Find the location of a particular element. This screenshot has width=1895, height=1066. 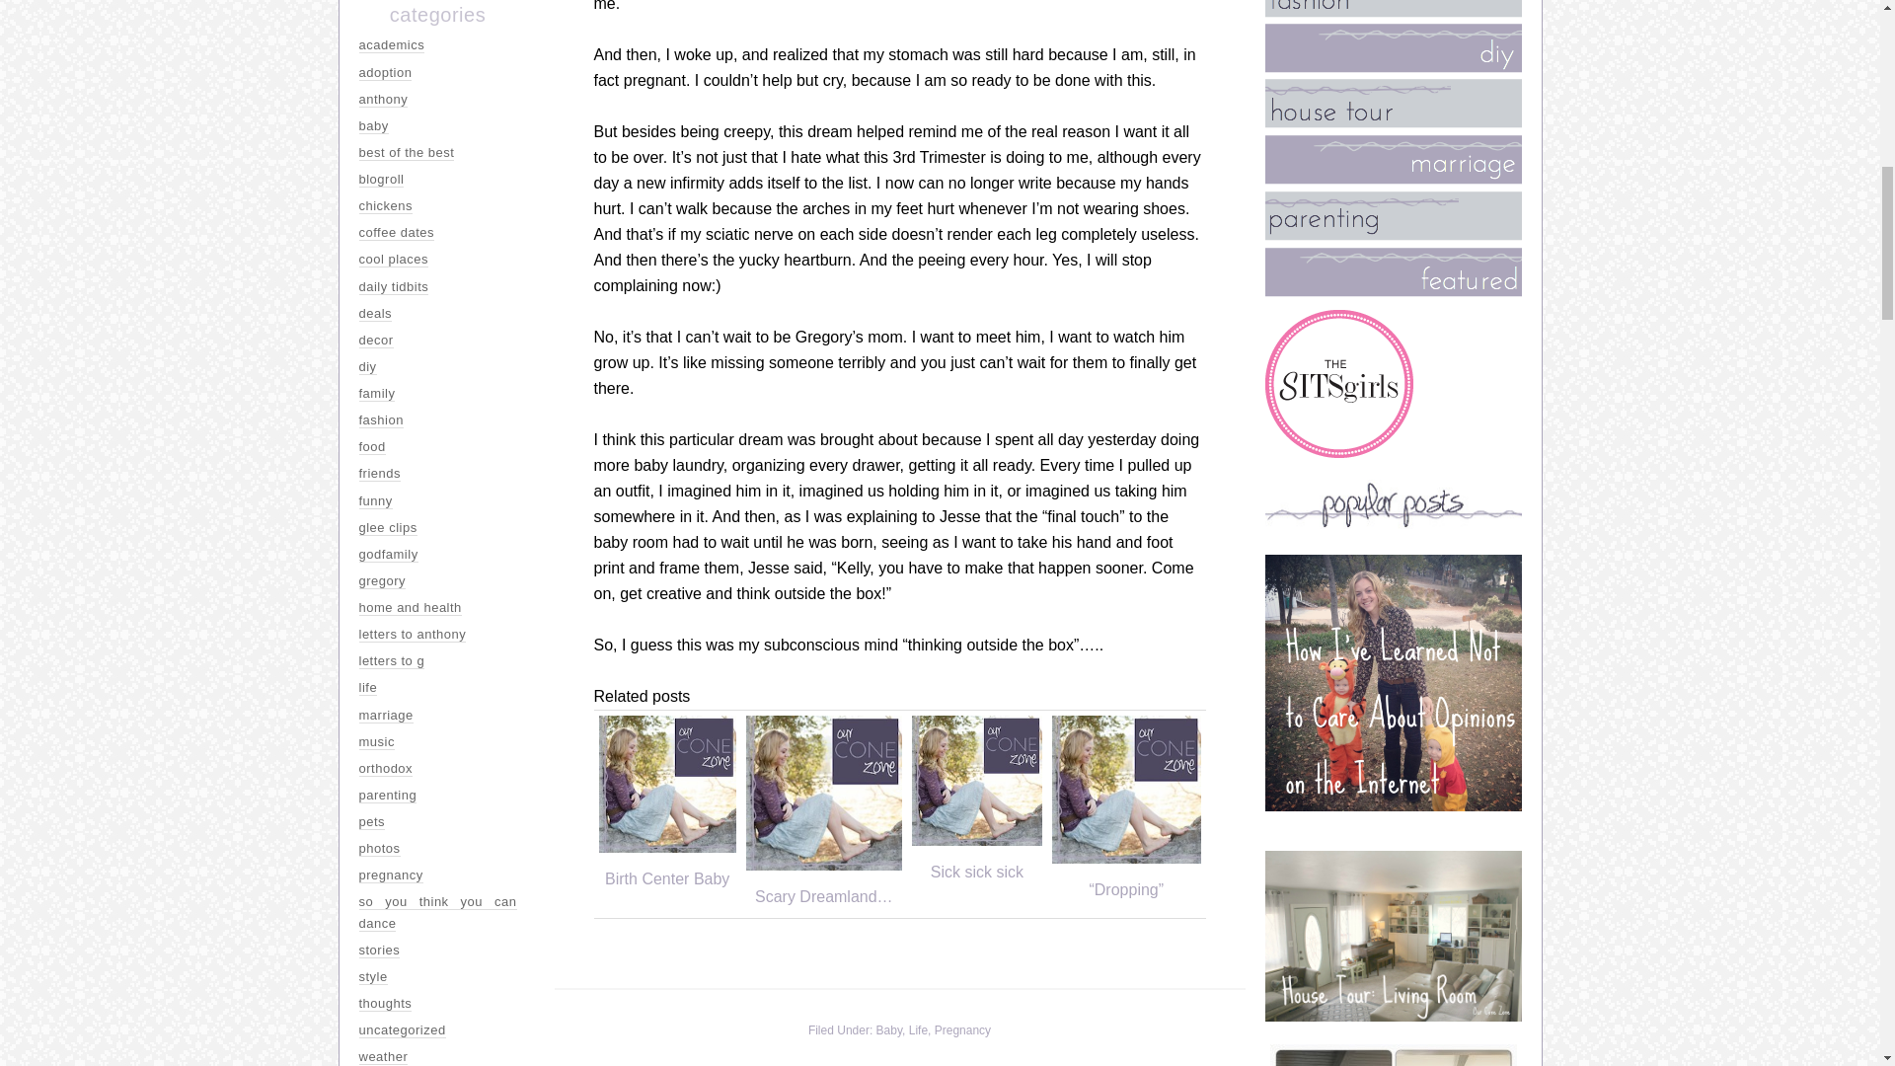

Baby is located at coordinates (888, 1029).